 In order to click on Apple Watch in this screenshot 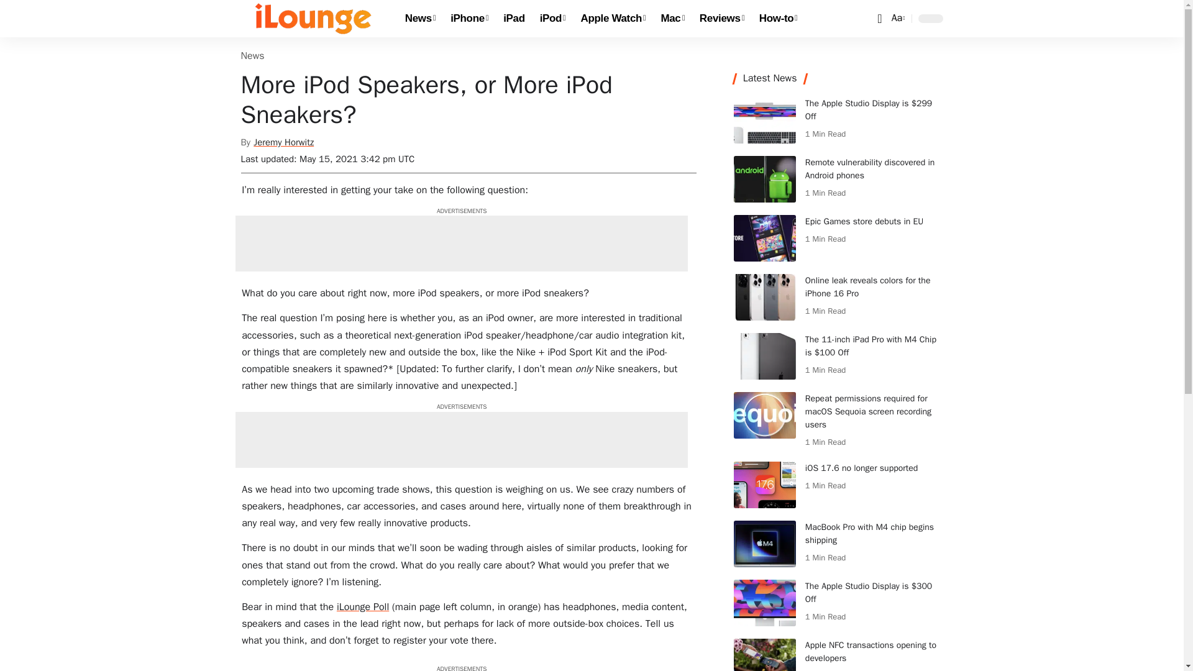, I will do `click(614, 19)`.